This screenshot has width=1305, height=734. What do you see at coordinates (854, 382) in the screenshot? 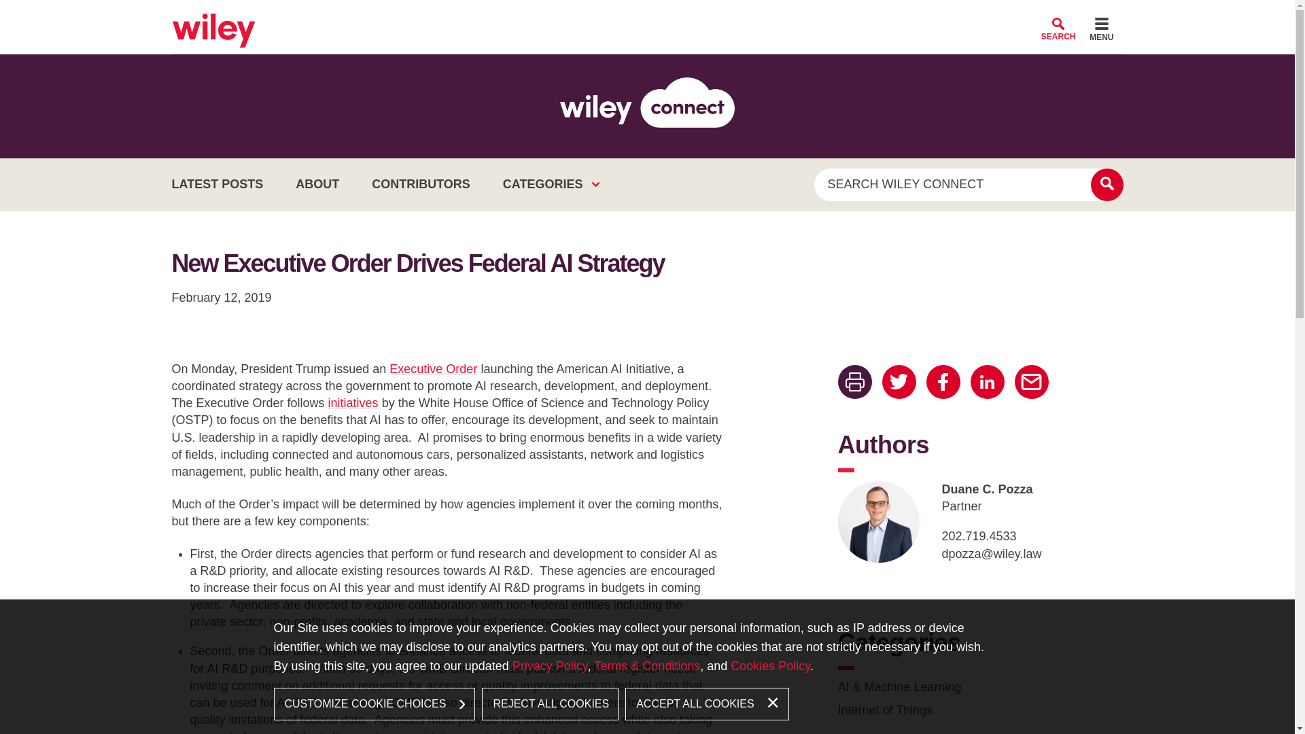
I see `Print` at bounding box center [854, 382].